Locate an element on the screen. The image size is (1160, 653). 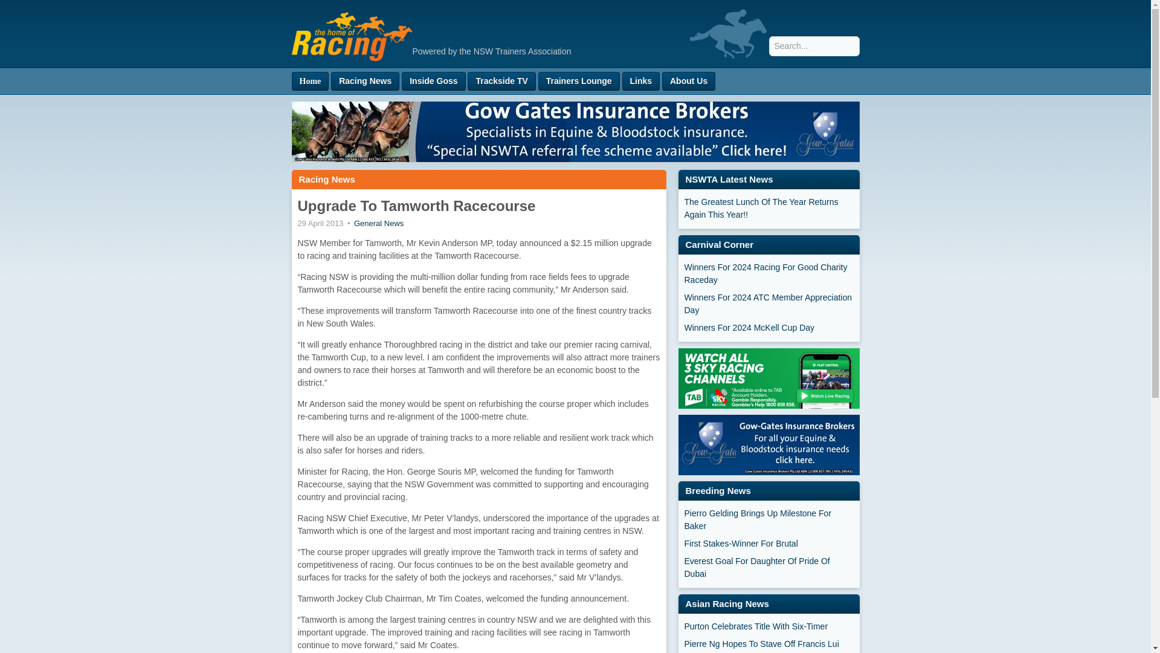
Asian Racing News is located at coordinates (726, 603).